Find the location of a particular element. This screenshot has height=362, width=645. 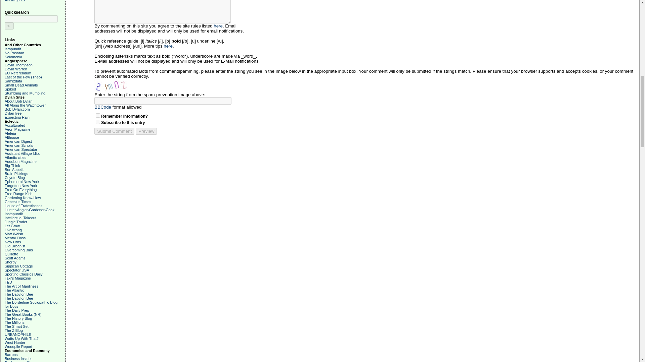

Preview is located at coordinates (146, 131).